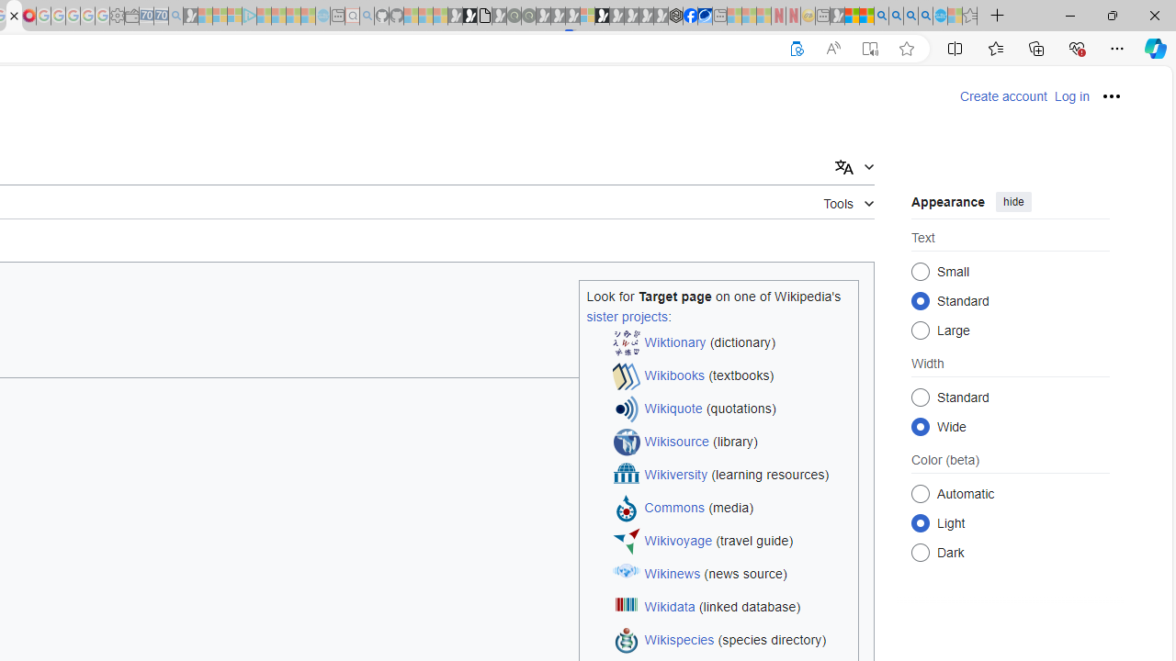 This screenshot has width=1176, height=661. Describe the element at coordinates (627, 316) in the screenshot. I see `sister projects` at that location.